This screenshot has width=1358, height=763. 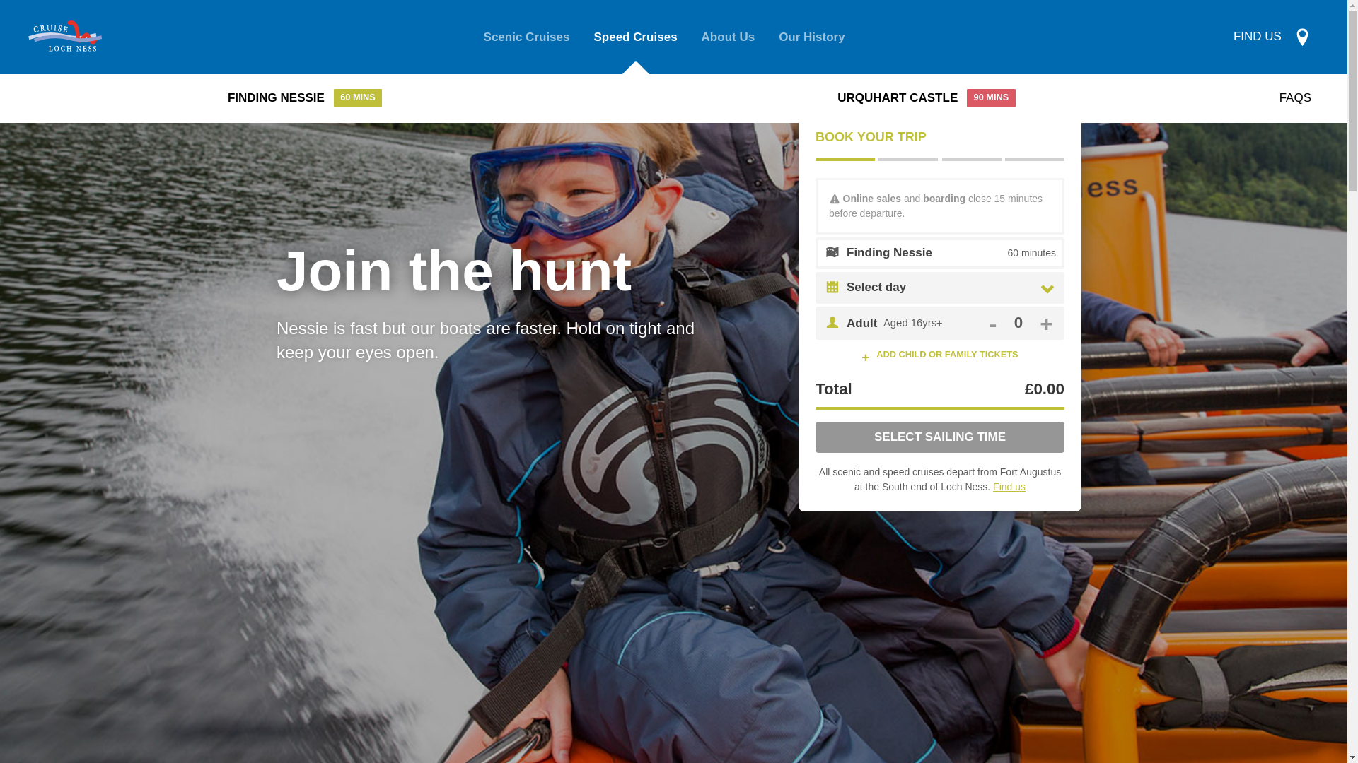 I want to click on SELECT SAILING TIME, so click(x=940, y=437).